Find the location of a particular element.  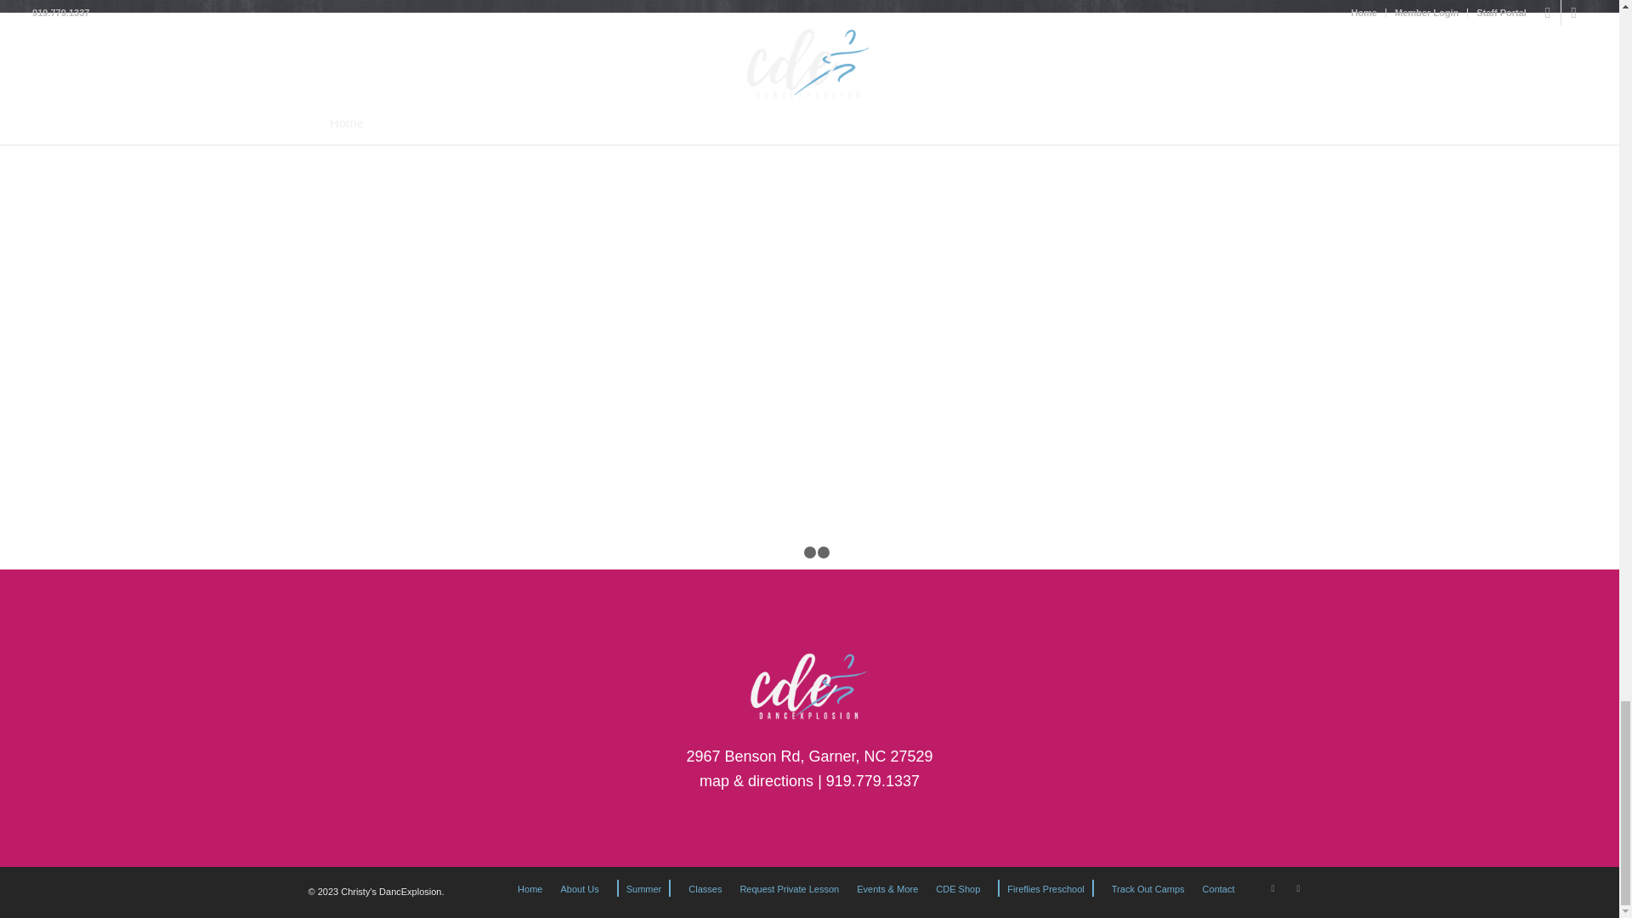

2 is located at coordinates (810, 552).